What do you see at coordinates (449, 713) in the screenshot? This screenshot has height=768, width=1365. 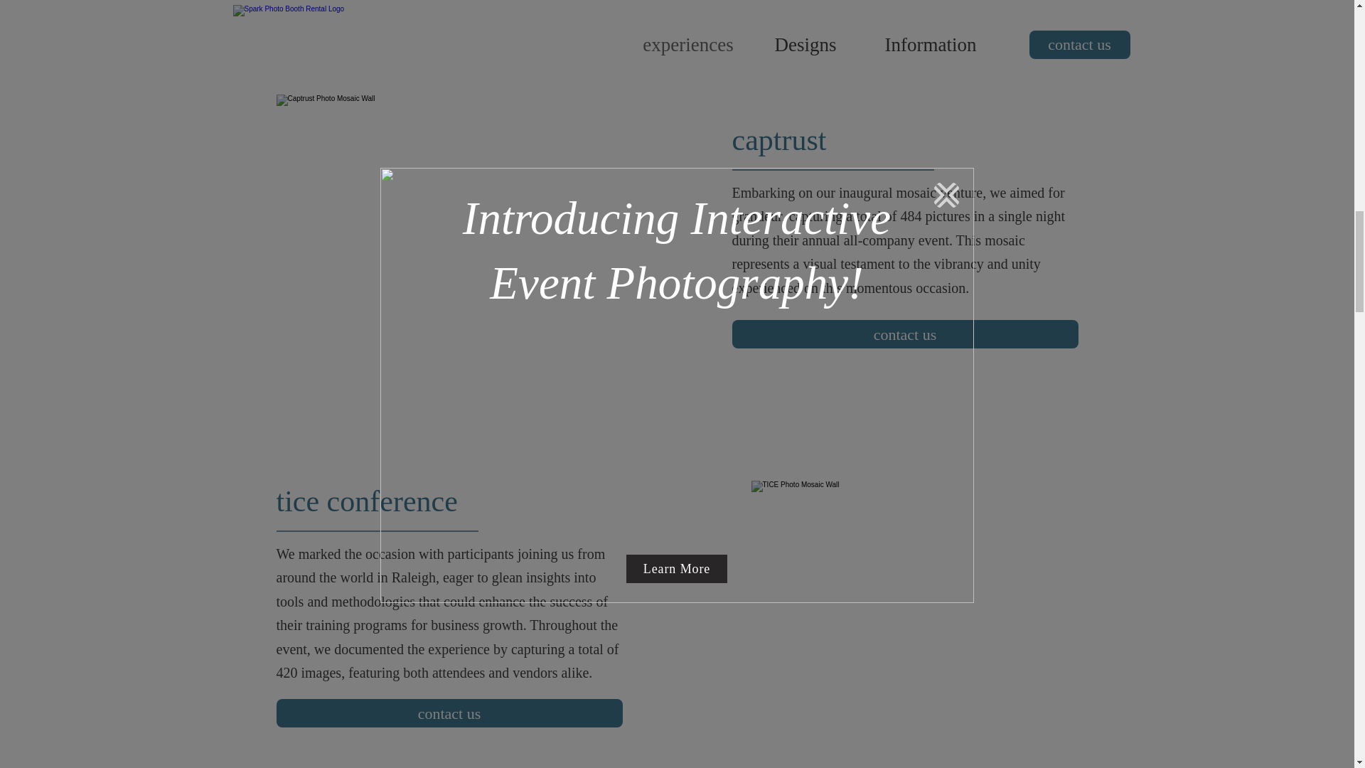 I see `contact us` at bounding box center [449, 713].